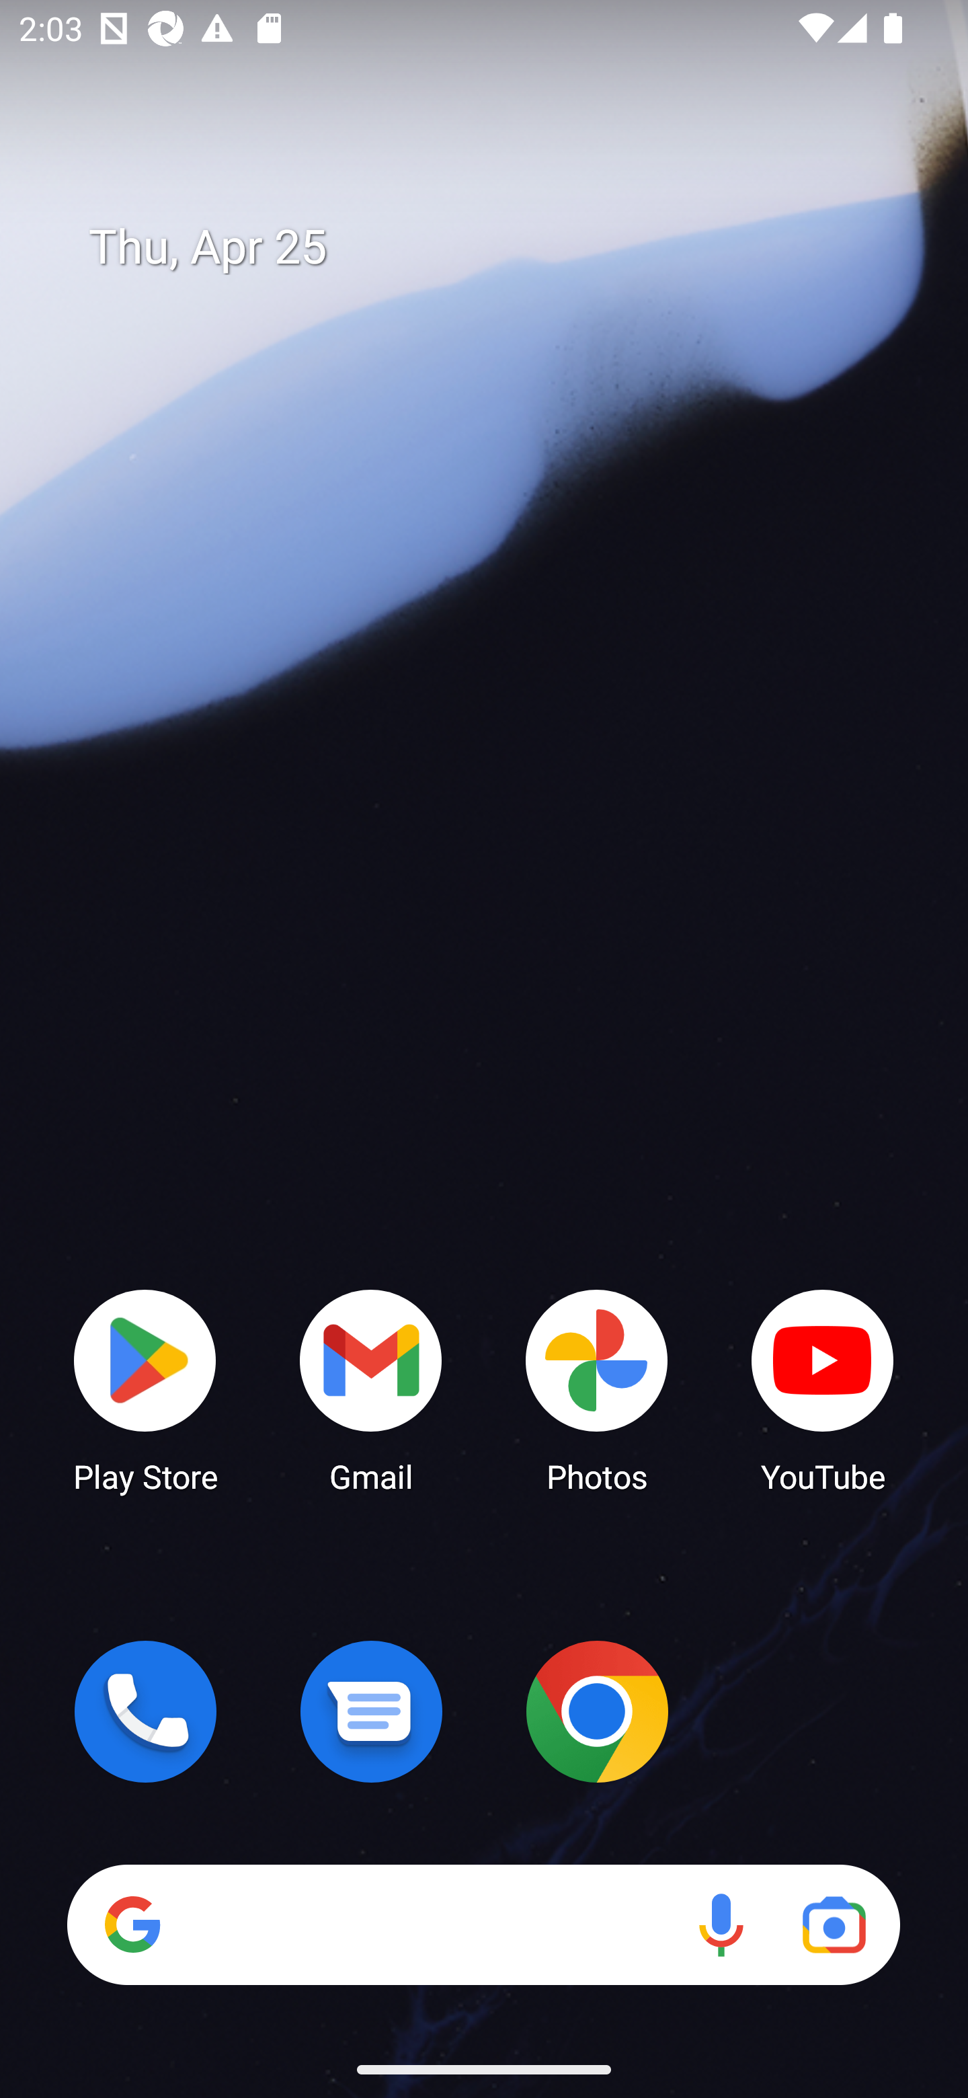 This screenshot has width=968, height=2098. Describe the element at coordinates (483, 1925) in the screenshot. I see `Search Voice search Google Lens` at that location.